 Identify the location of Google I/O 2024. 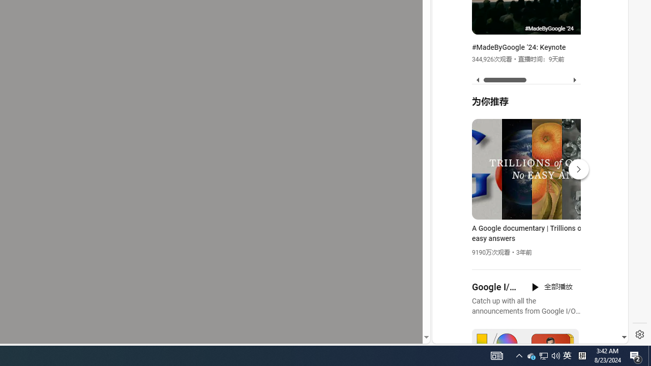
(495, 287).